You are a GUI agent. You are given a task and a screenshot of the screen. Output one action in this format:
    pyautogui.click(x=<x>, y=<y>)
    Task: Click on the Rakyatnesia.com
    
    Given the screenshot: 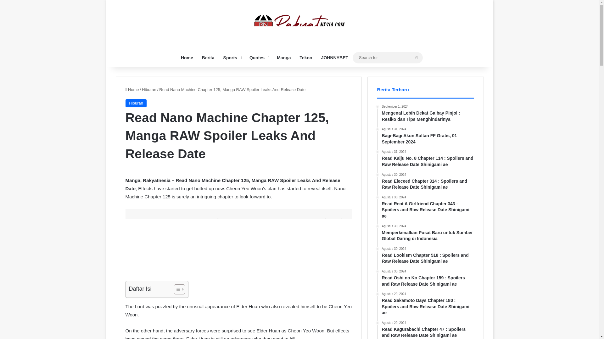 What is the action you would take?
    pyautogui.click(x=299, y=24)
    